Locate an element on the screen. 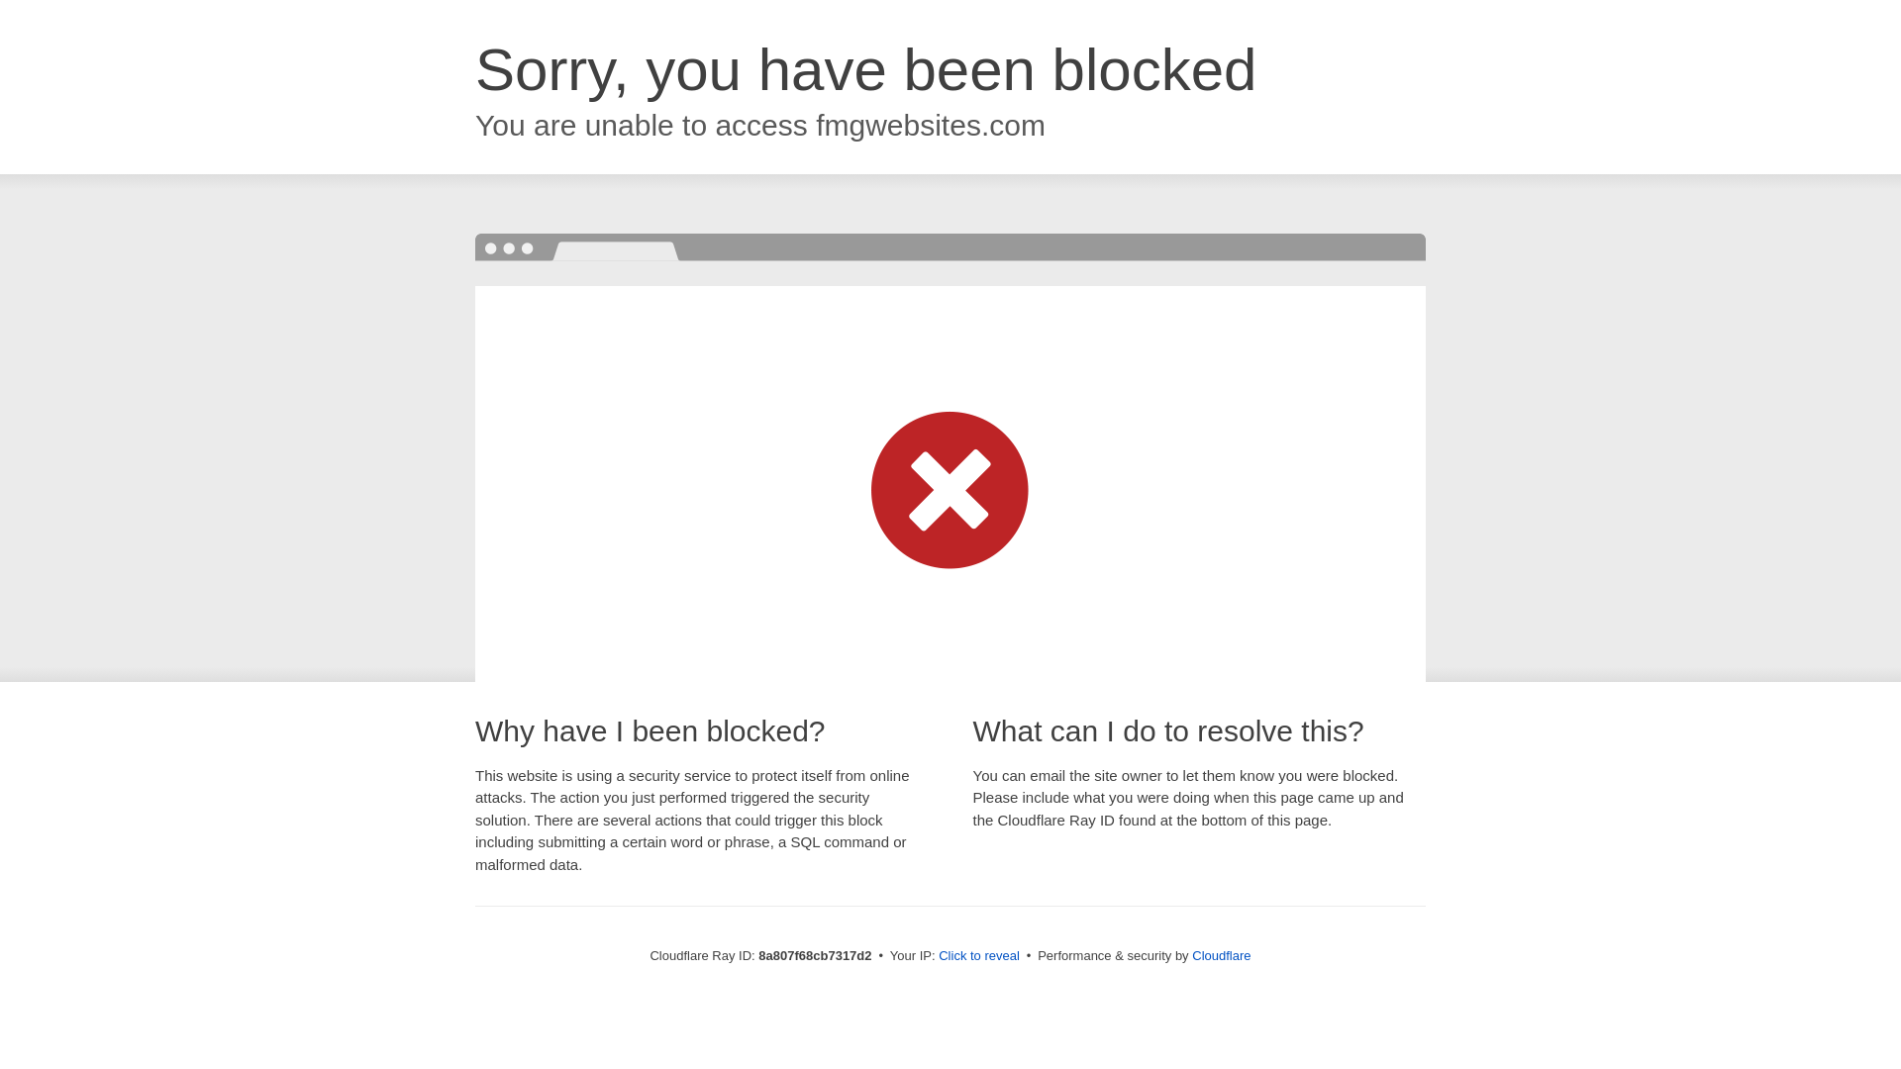 This screenshot has width=1901, height=1069. Click to reveal is located at coordinates (978, 956).